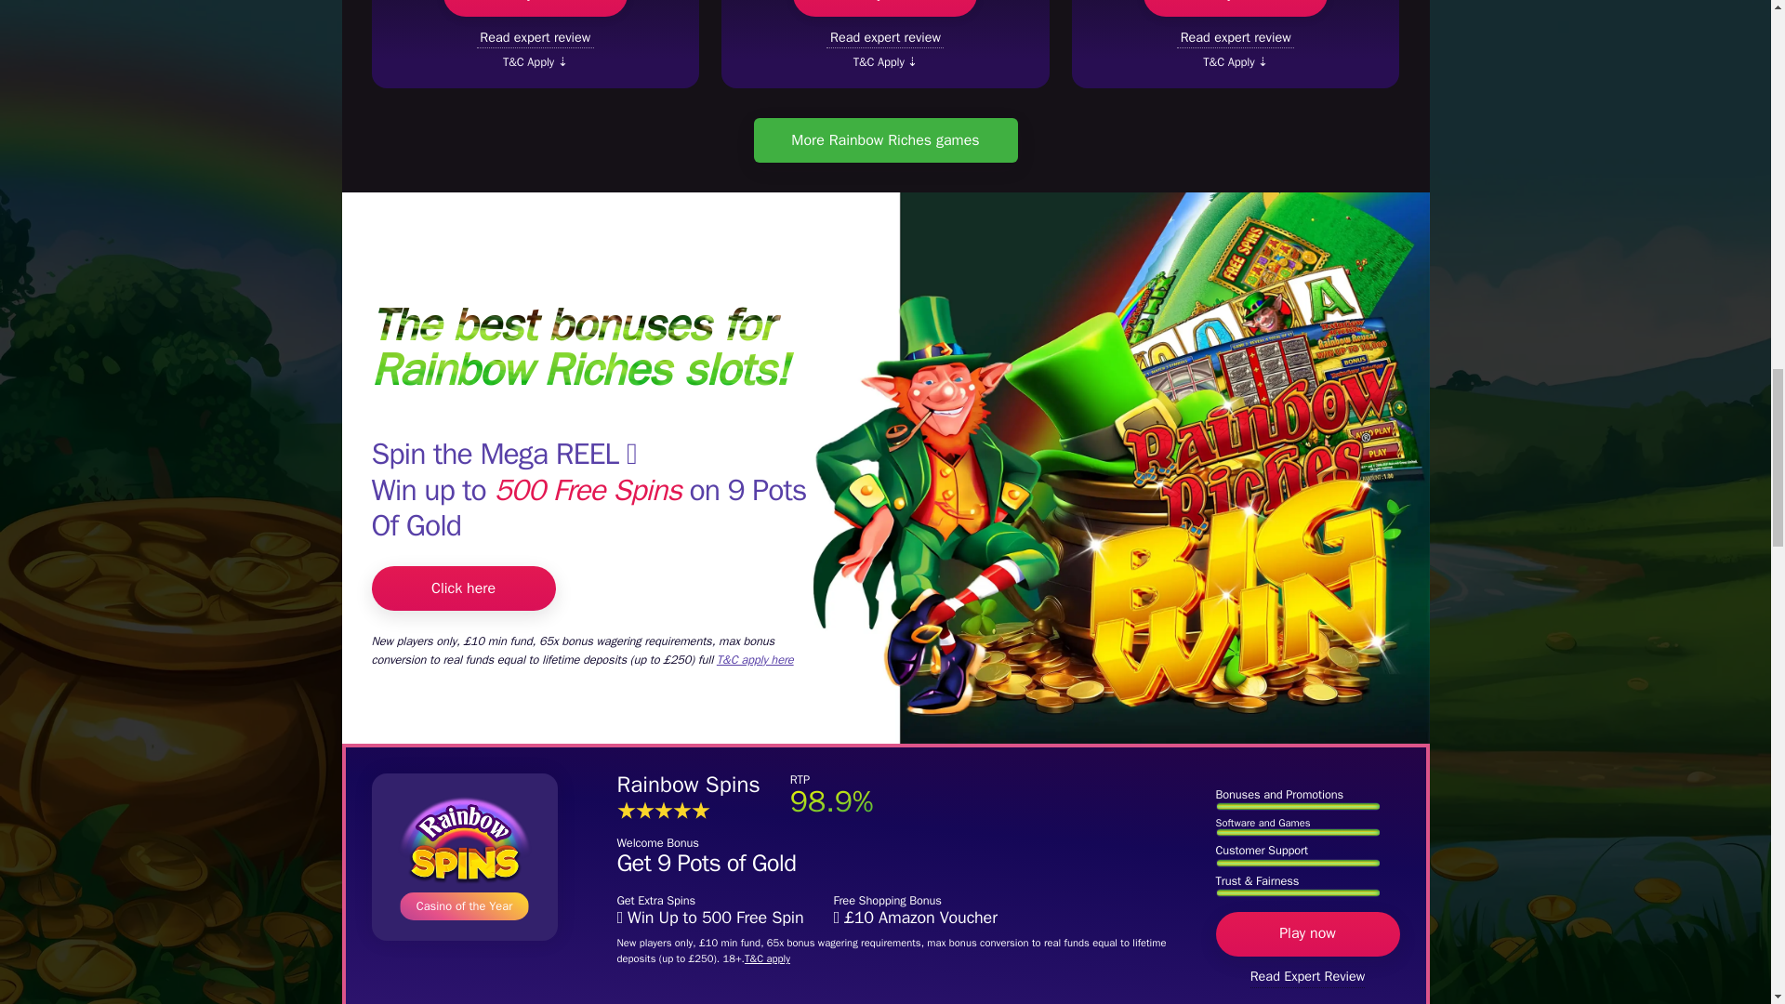 The height and width of the screenshot is (1004, 1785). Describe the element at coordinates (535, 33) in the screenshot. I see `Read expert review` at that location.